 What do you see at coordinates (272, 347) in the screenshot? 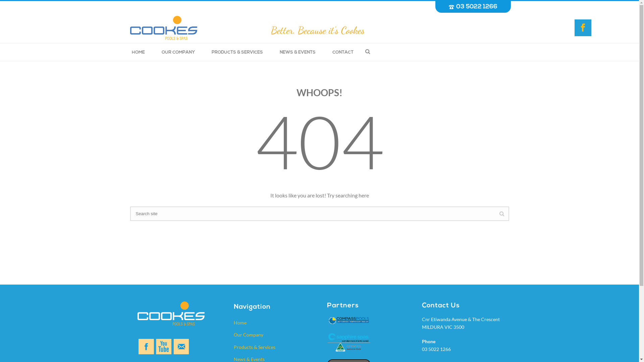
I see `Products & Services` at bounding box center [272, 347].